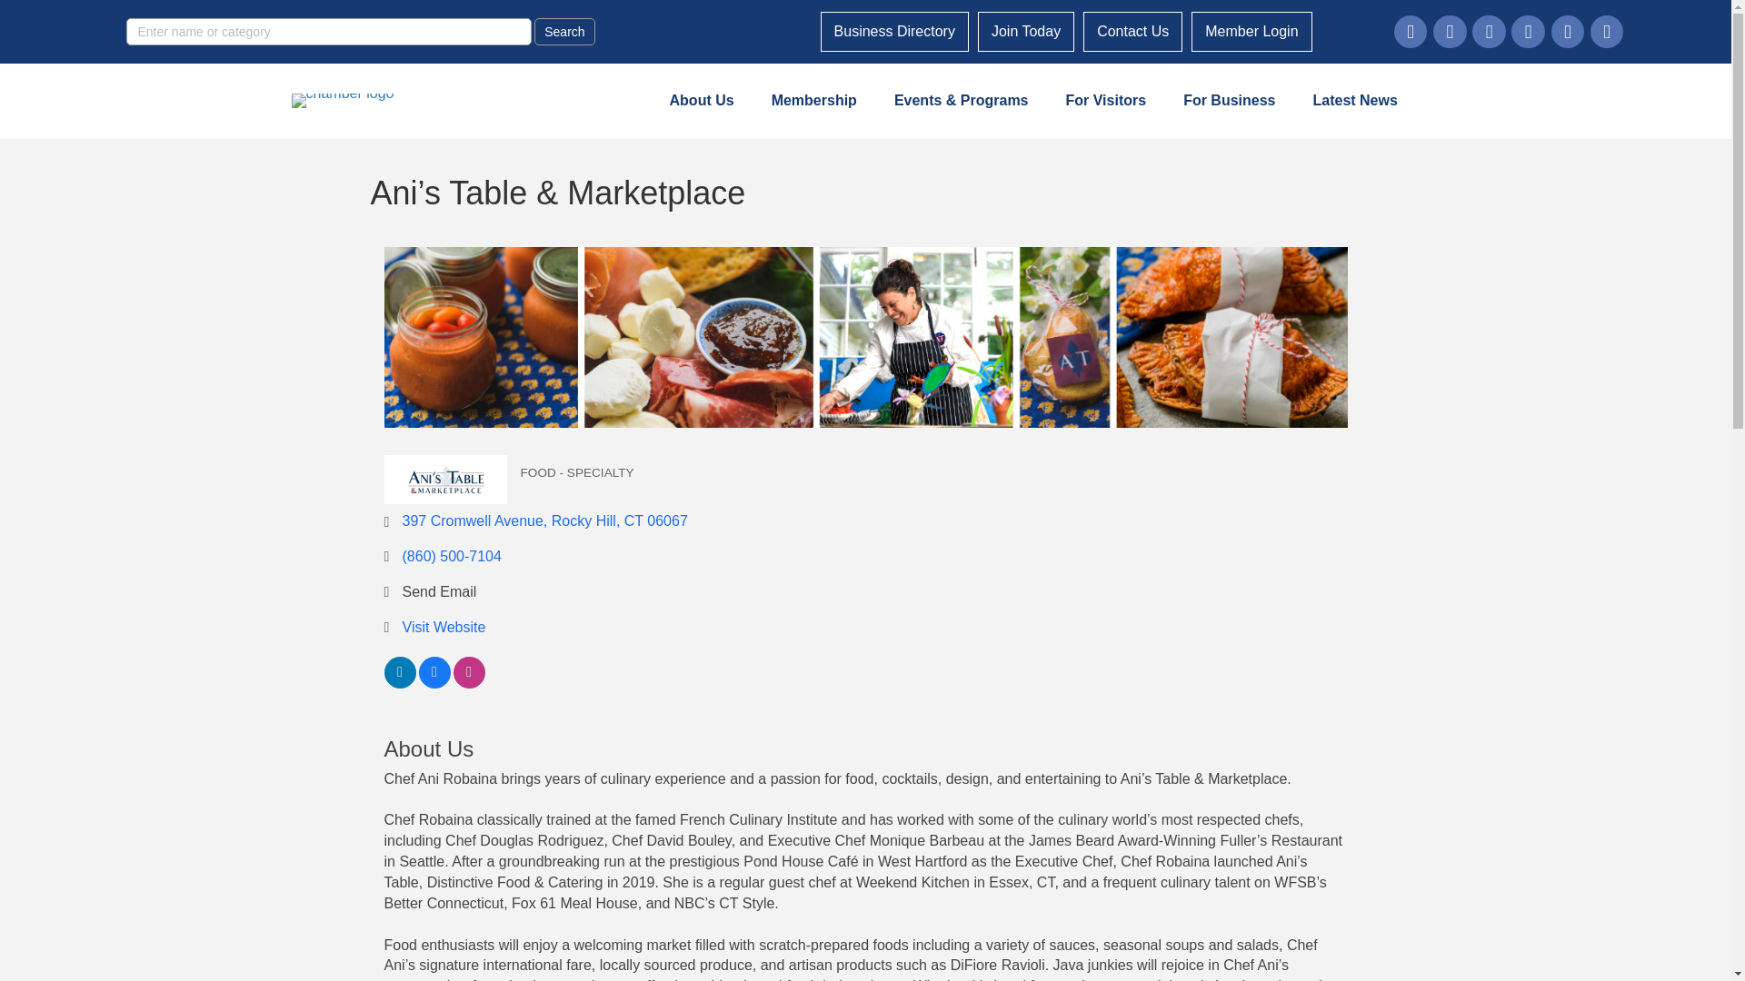 This screenshot has width=1745, height=981. What do you see at coordinates (399, 683) in the screenshot?
I see `View on LinkedIn` at bounding box center [399, 683].